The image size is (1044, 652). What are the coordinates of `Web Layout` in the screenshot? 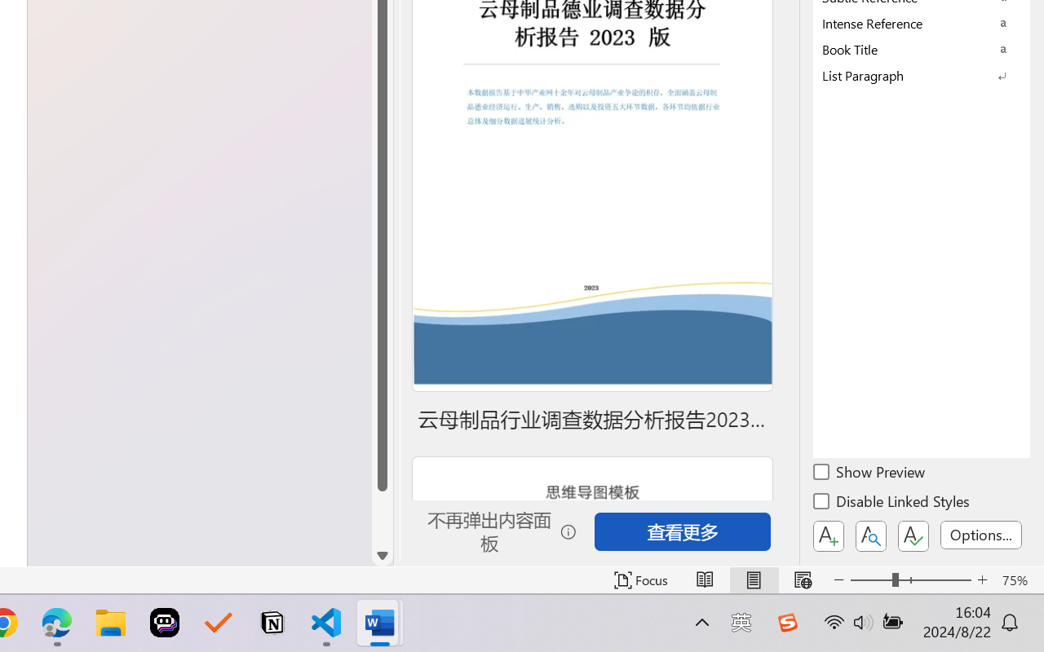 It's located at (803, 580).